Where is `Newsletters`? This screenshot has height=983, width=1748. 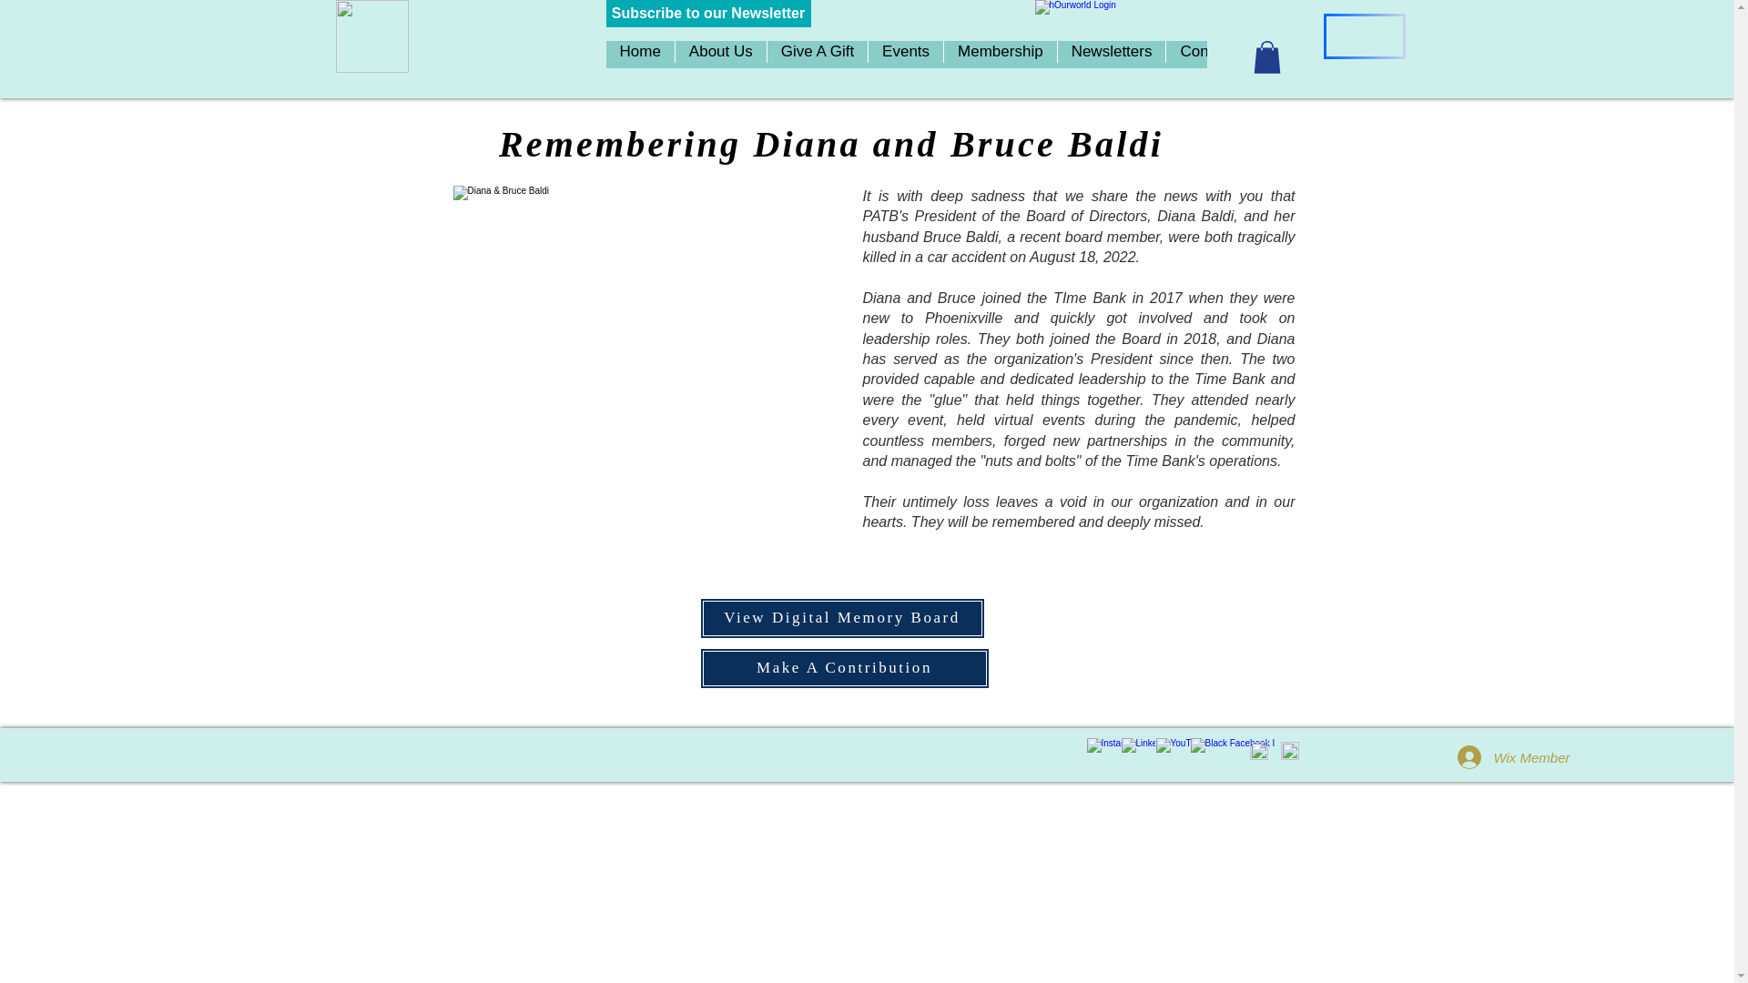 Newsletters is located at coordinates (1111, 55).